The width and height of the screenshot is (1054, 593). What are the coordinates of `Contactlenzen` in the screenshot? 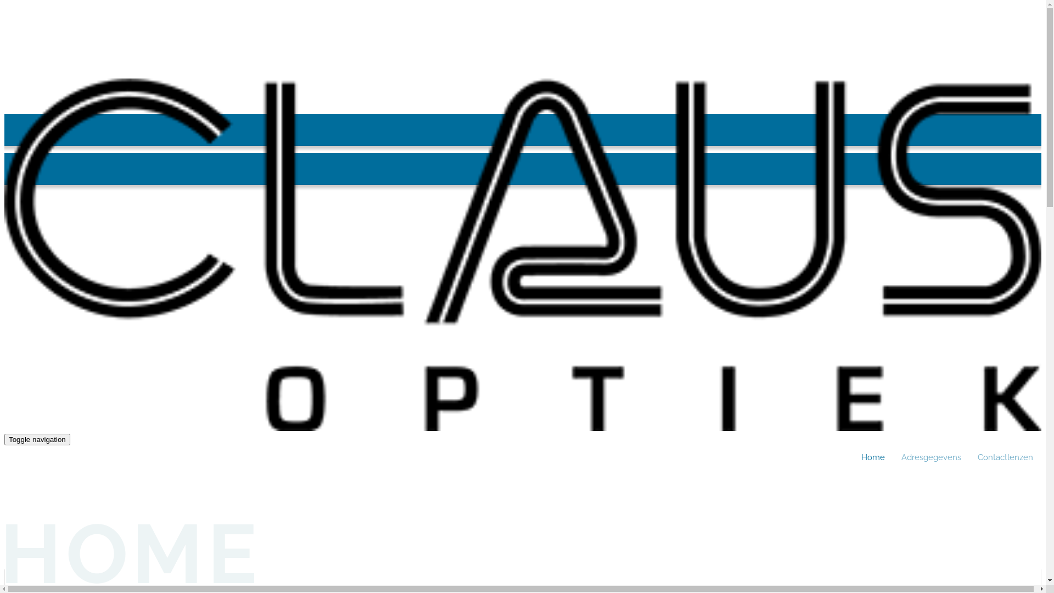 It's located at (1006, 457).